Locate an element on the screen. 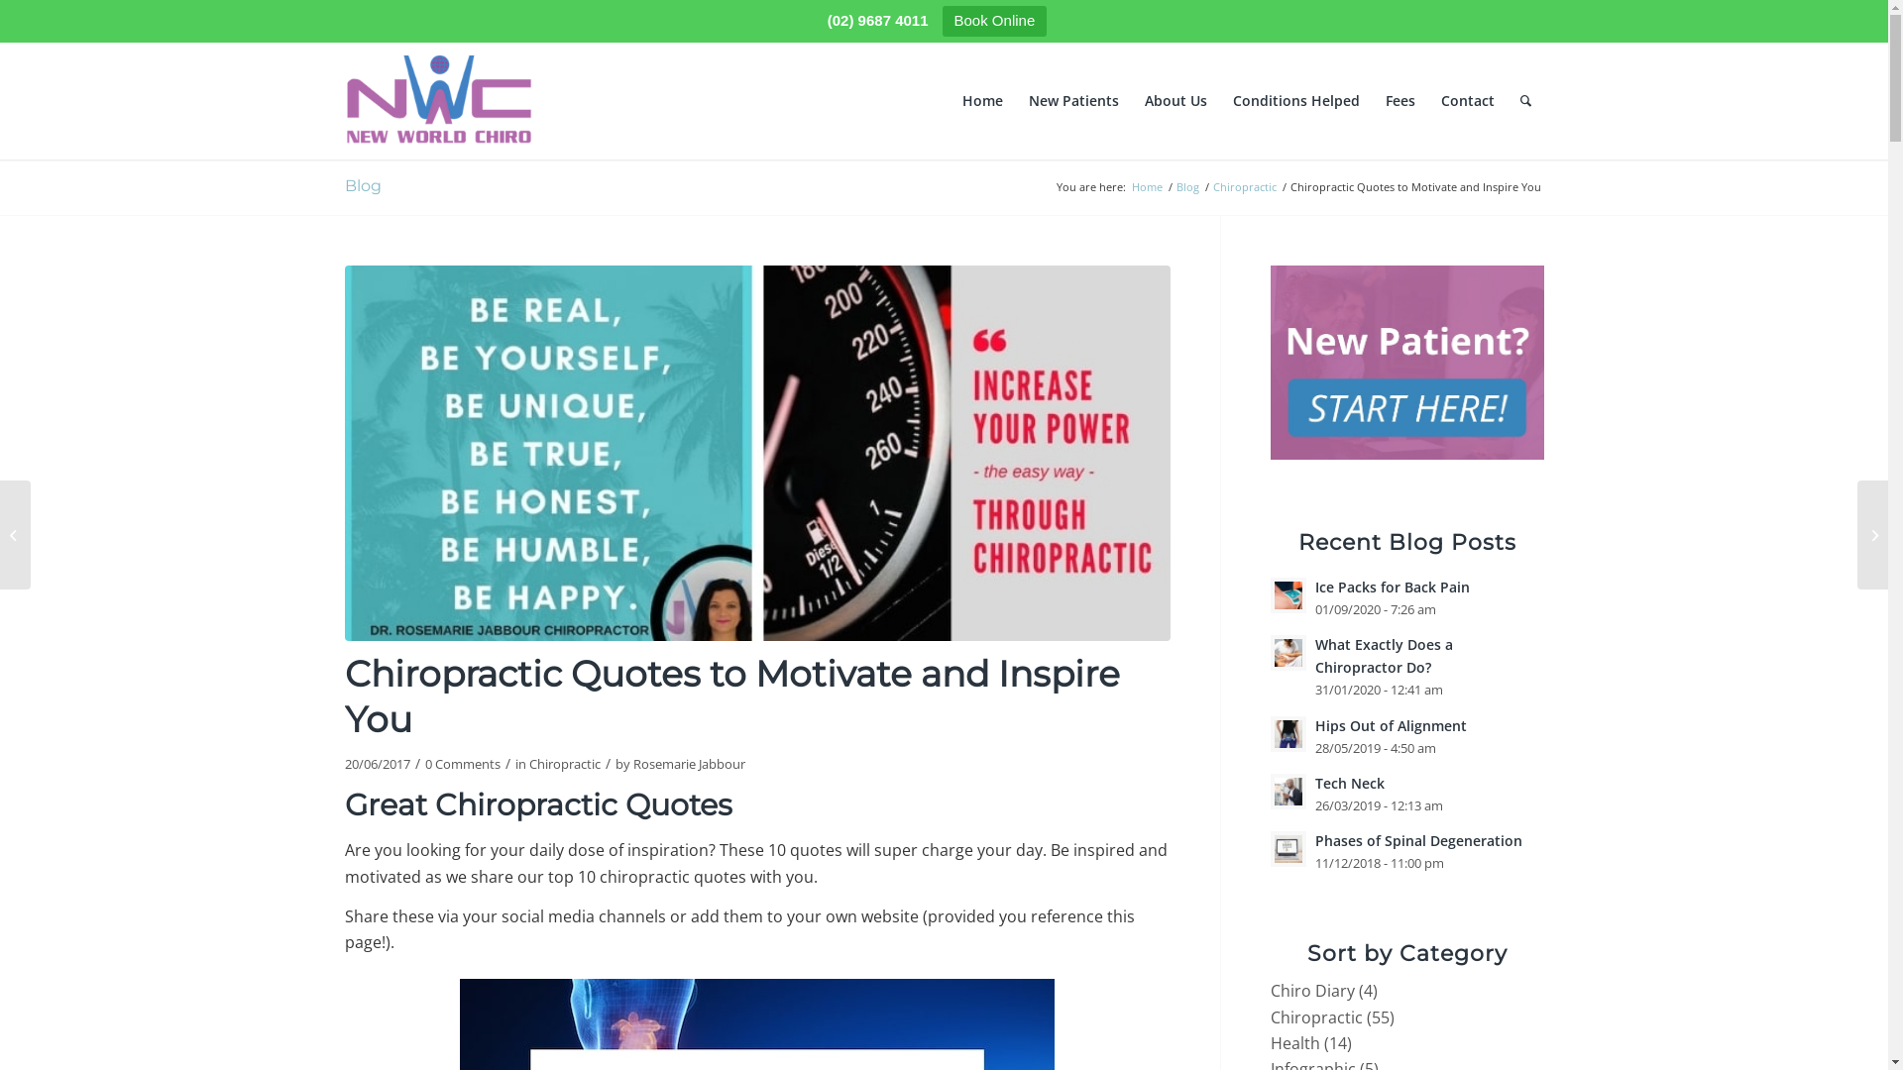 The width and height of the screenshot is (1903, 1070). Chiropractic is located at coordinates (565, 764).